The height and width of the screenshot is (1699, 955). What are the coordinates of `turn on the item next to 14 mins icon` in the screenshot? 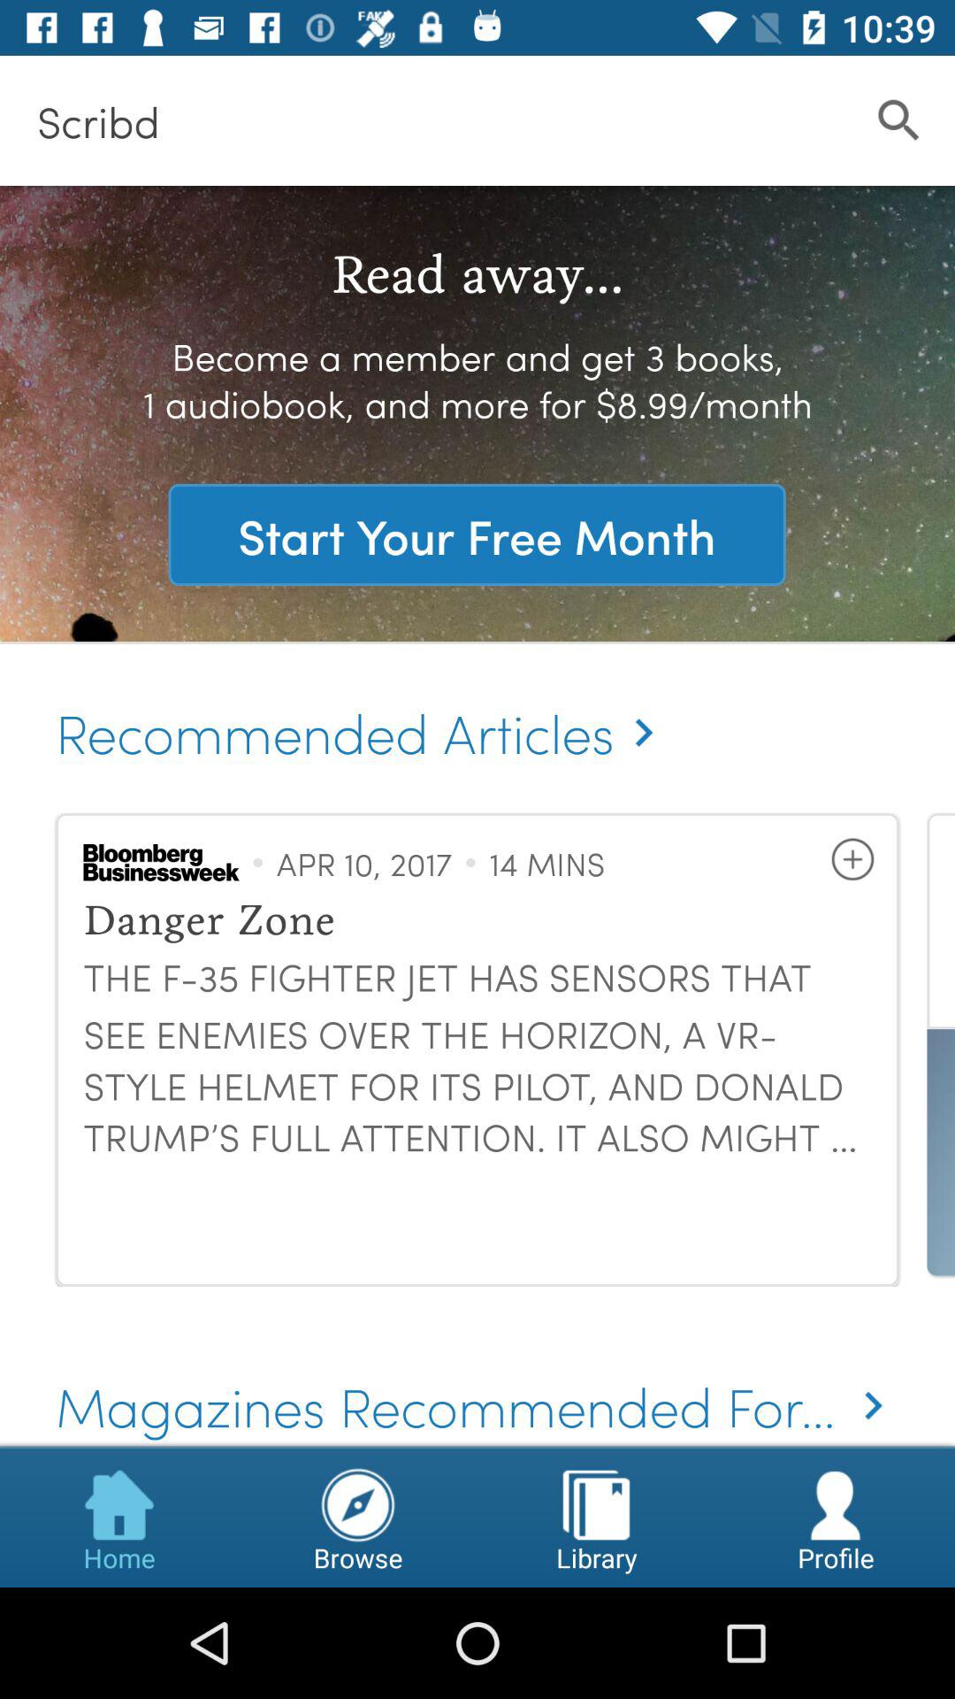 It's located at (852, 858).